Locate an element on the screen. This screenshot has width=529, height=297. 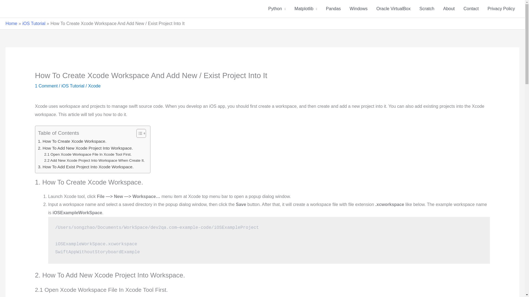
About is located at coordinates (449, 9).